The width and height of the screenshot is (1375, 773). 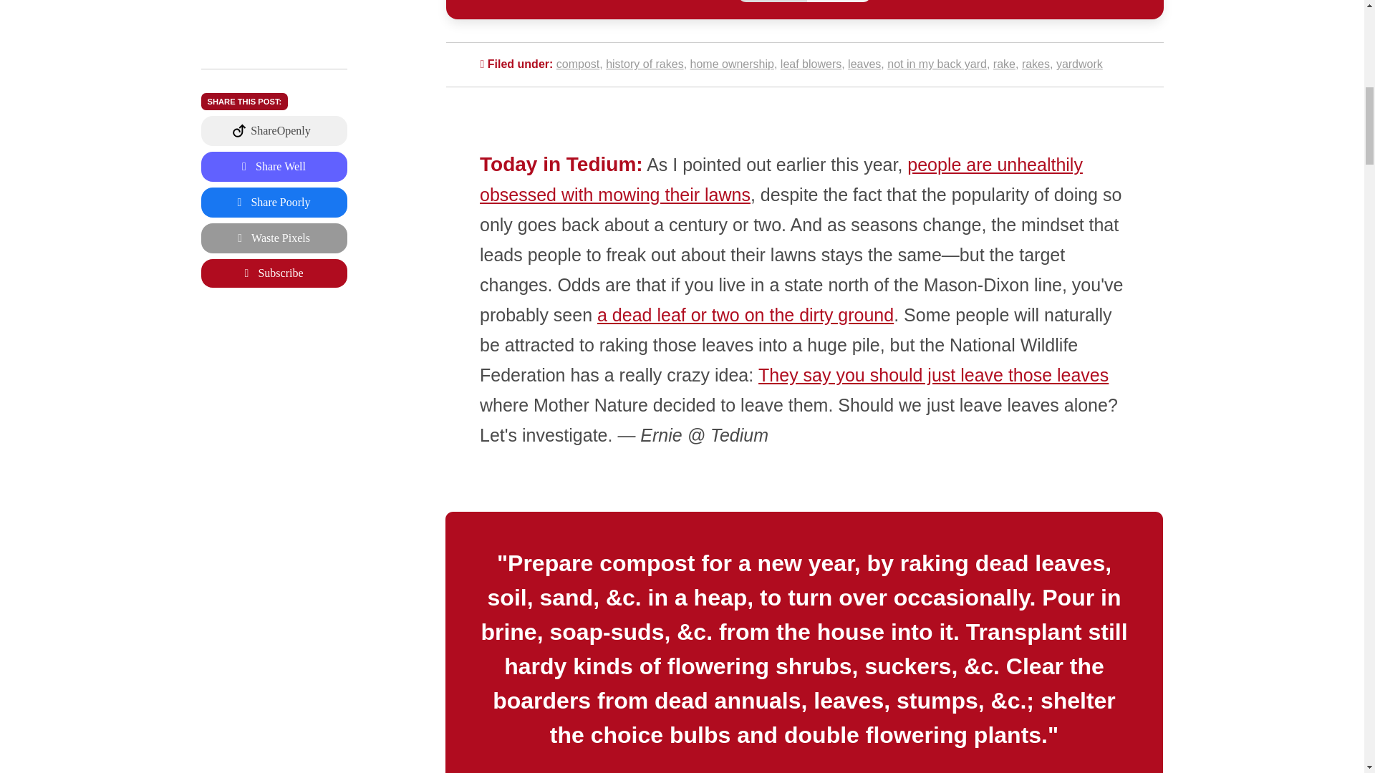 I want to click on .is-twitter, so click(x=274, y=29).